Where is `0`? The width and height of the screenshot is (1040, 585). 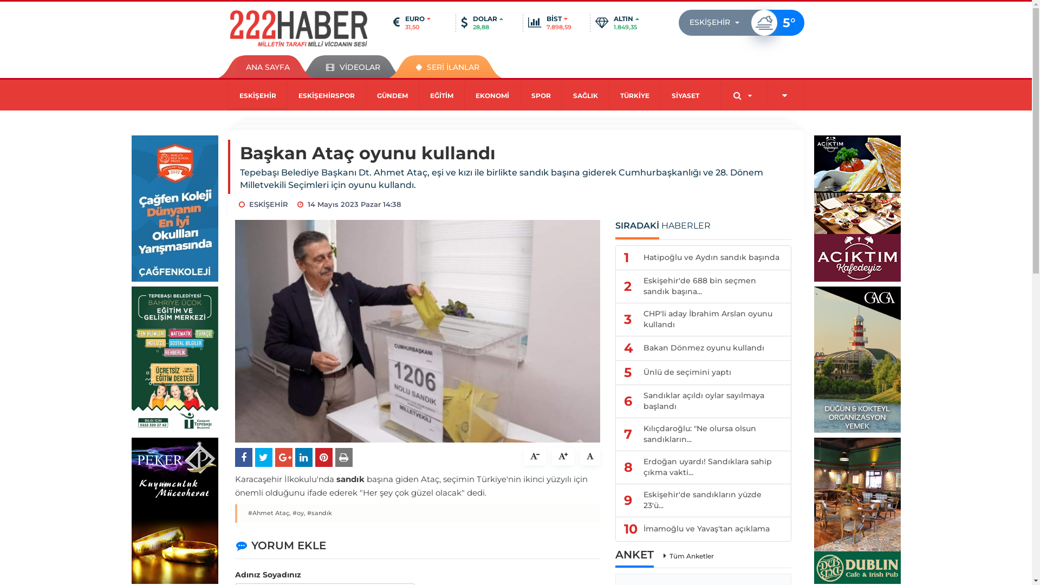
0 is located at coordinates (534, 457).